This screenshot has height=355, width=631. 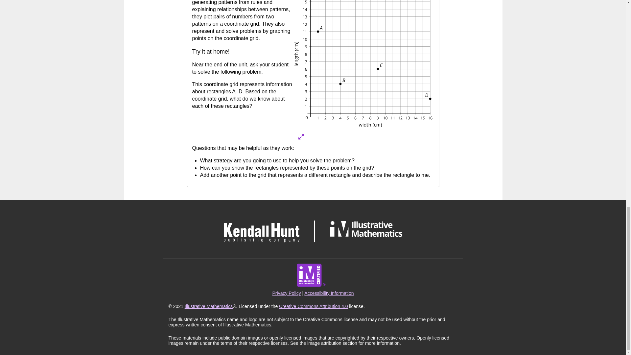 What do you see at coordinates (329, 293) in the screenshot?
I see `Accessibility Information` at bounding box center [329, 293].